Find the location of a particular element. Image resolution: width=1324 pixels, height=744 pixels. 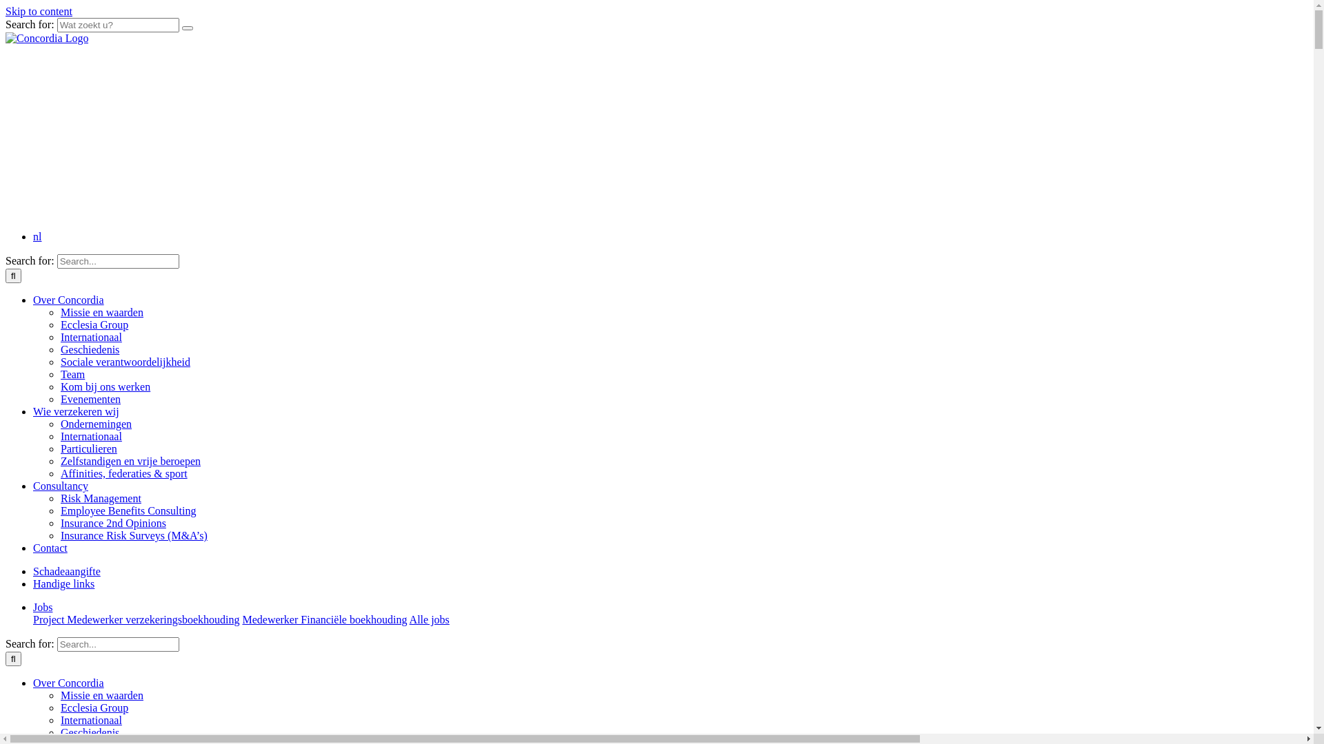

Kom bij ons werken is located at coordinates (106, 387).